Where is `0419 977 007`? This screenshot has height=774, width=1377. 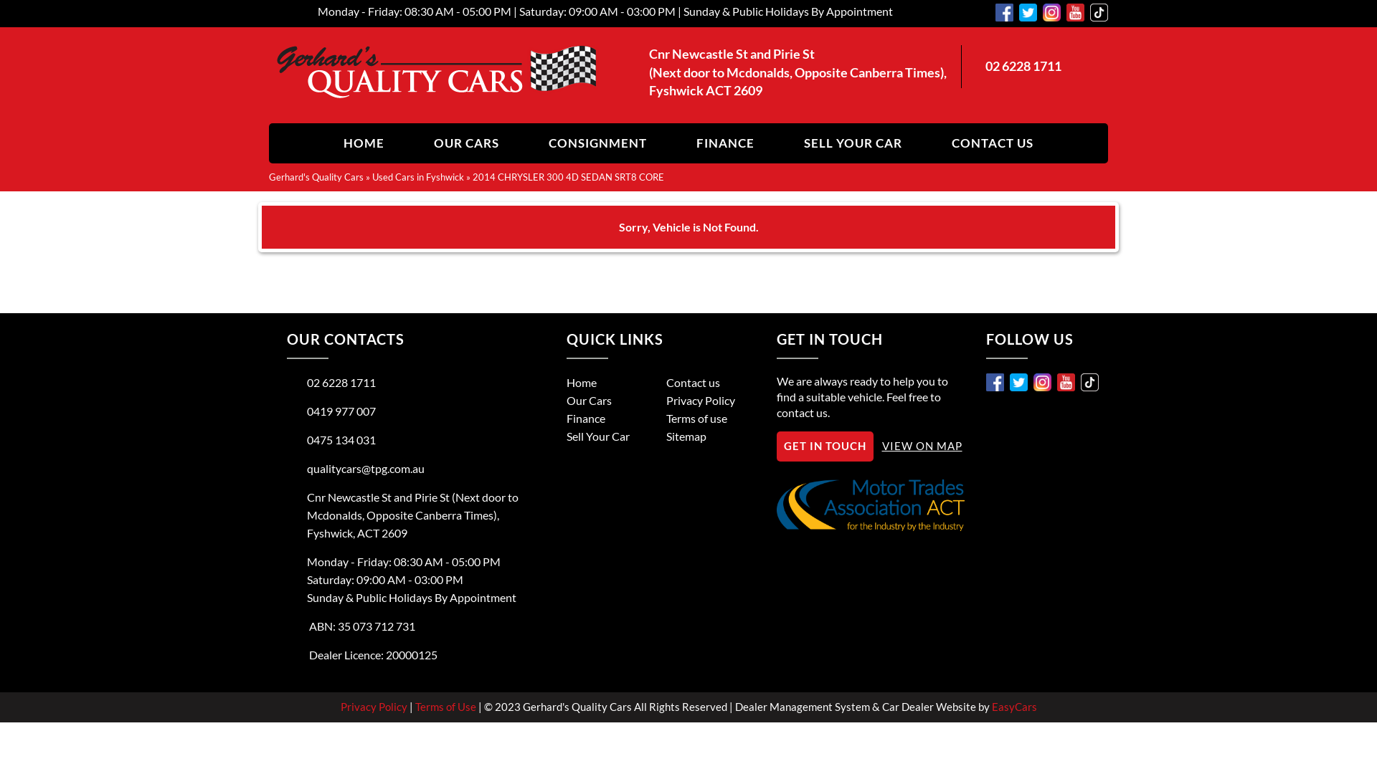
0419 977 007 is located at coordinates (331, 411).